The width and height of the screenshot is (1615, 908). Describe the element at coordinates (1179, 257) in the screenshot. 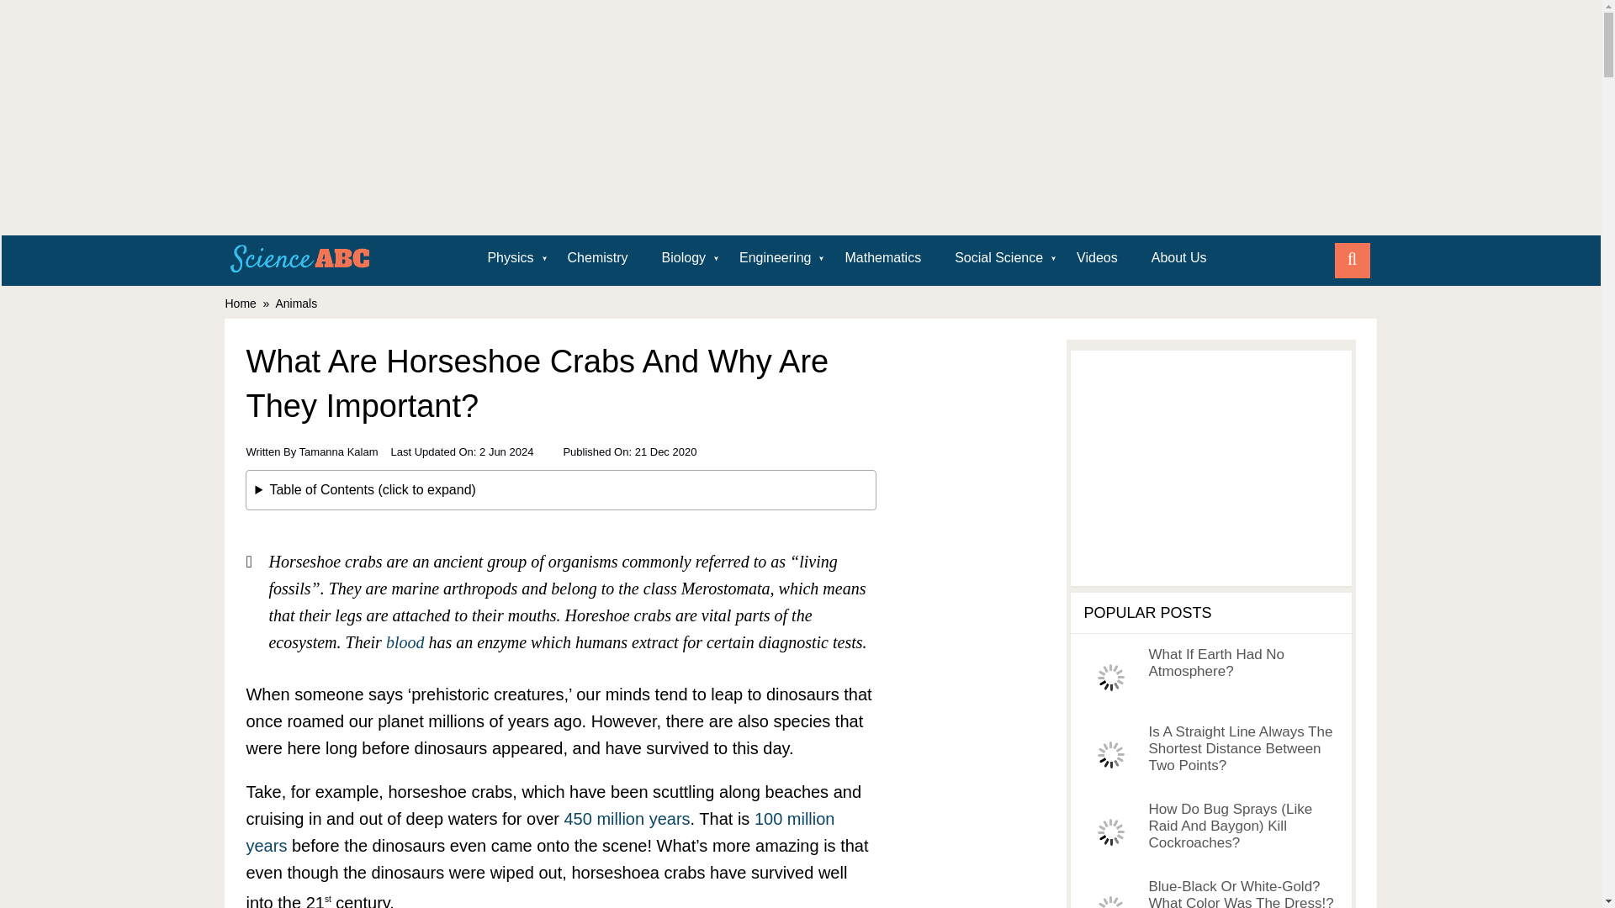

I see `About Us` at that location.